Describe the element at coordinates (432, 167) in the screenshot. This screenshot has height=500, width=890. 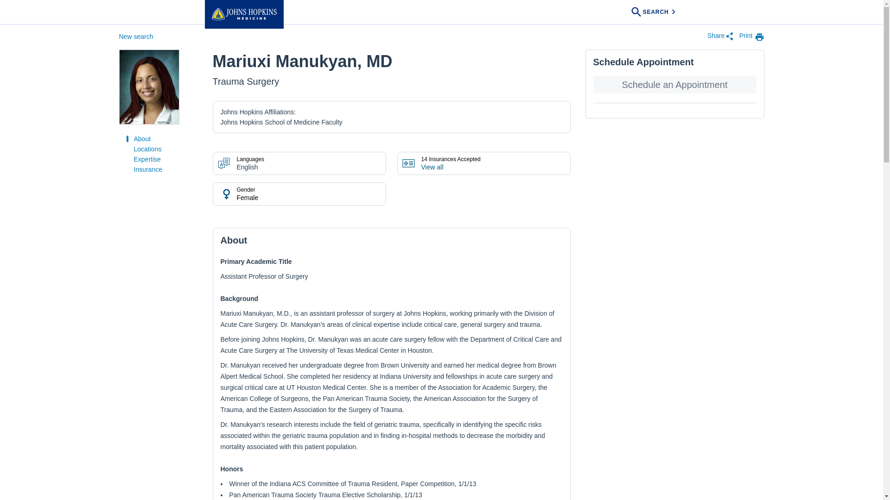
I see `View all` at that location.